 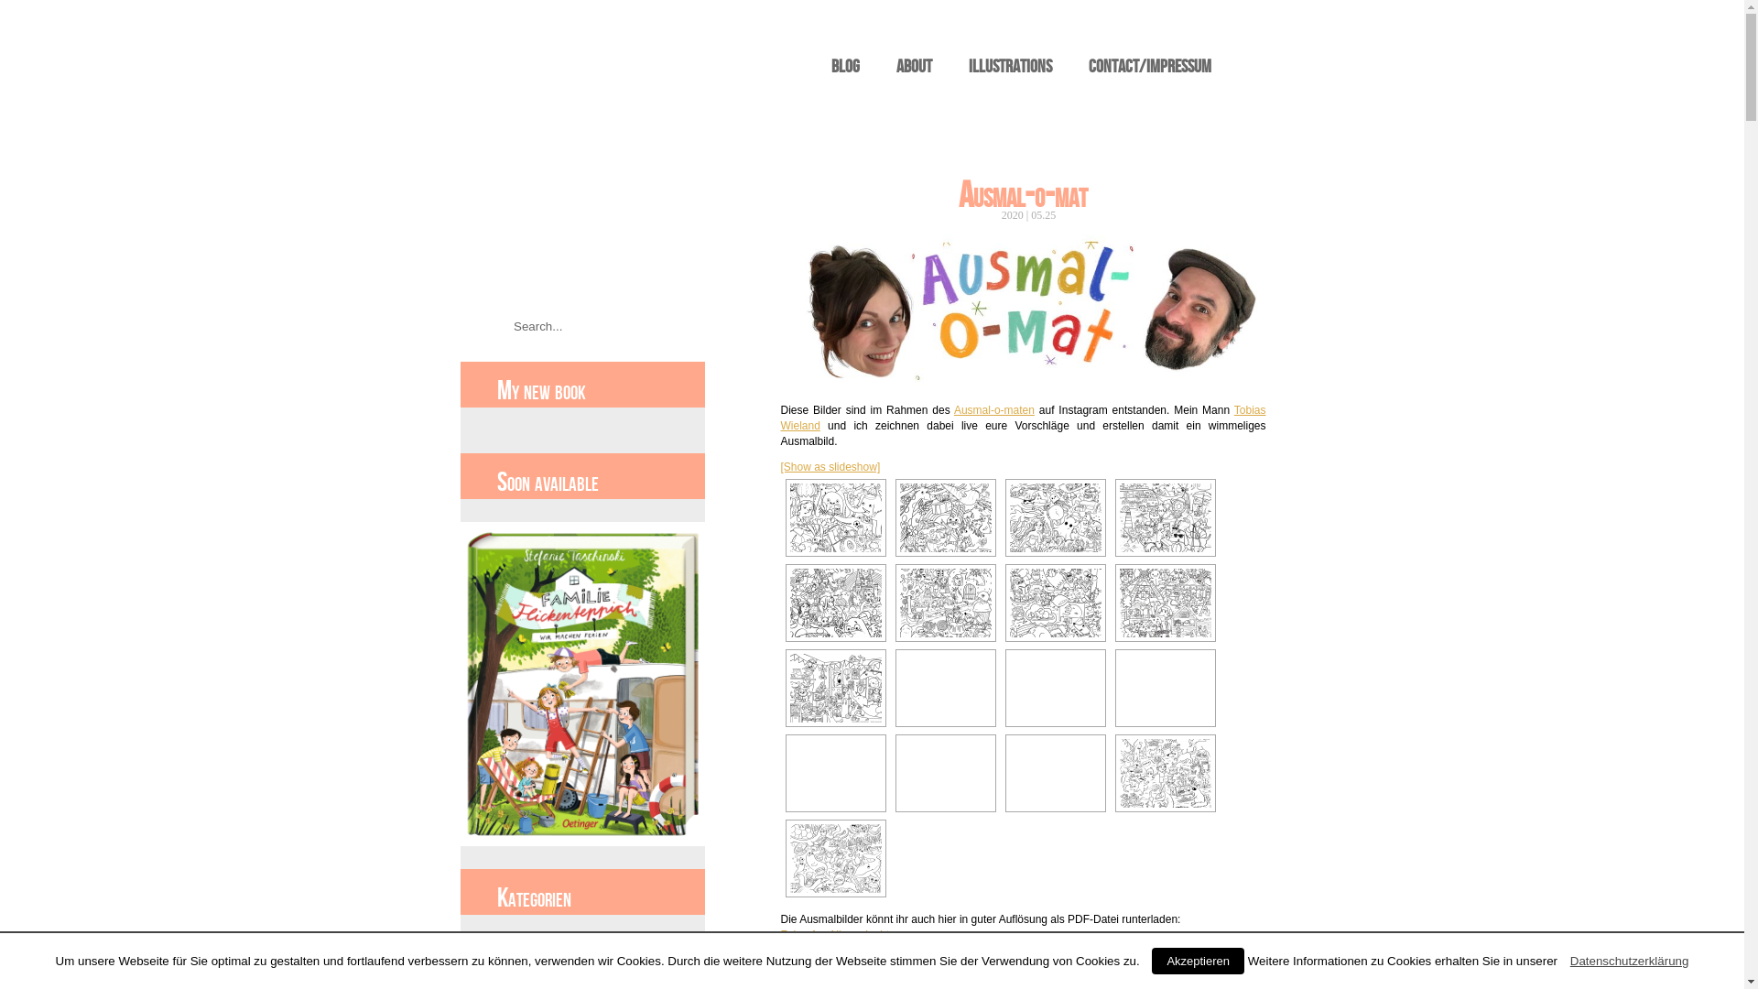 What do you see at coordinates (1166, 515) in the screenshot?
I see `ausmalomat4` at bounding box center [1166, 515].